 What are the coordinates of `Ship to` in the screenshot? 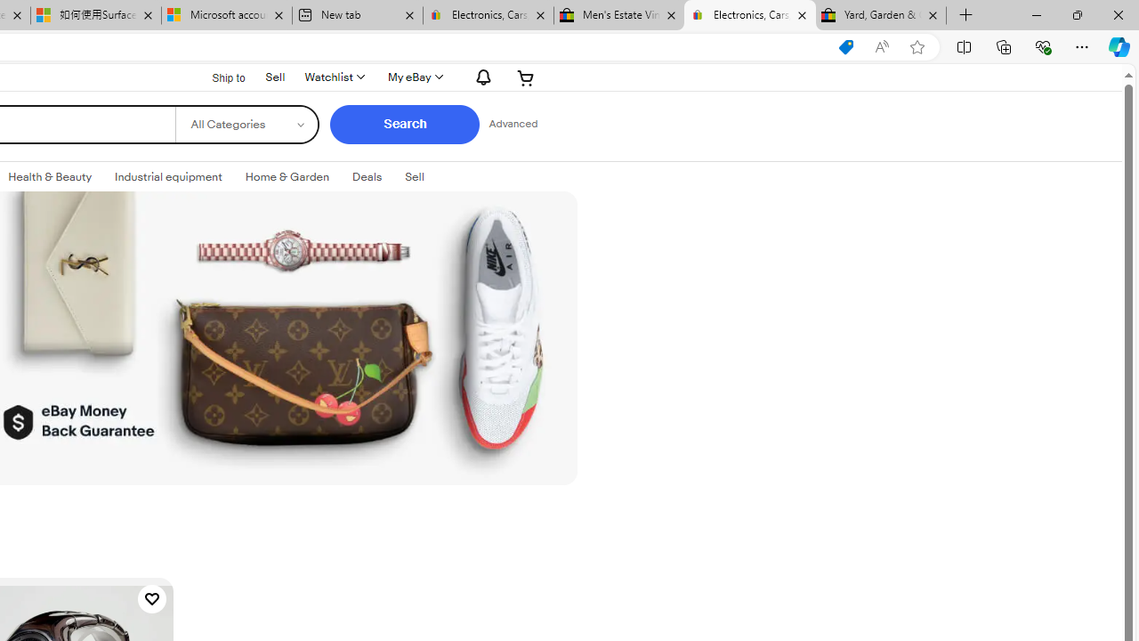 It's located at (217, 77).